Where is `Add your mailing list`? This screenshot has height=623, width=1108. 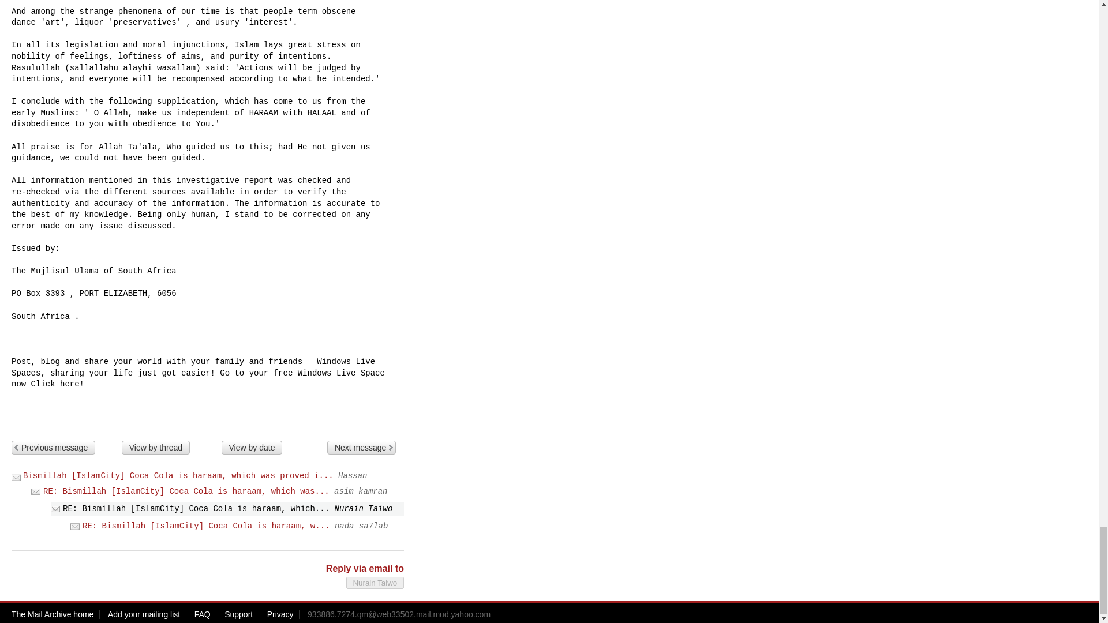 Add your mailing list is located at coordinates (143, 614).